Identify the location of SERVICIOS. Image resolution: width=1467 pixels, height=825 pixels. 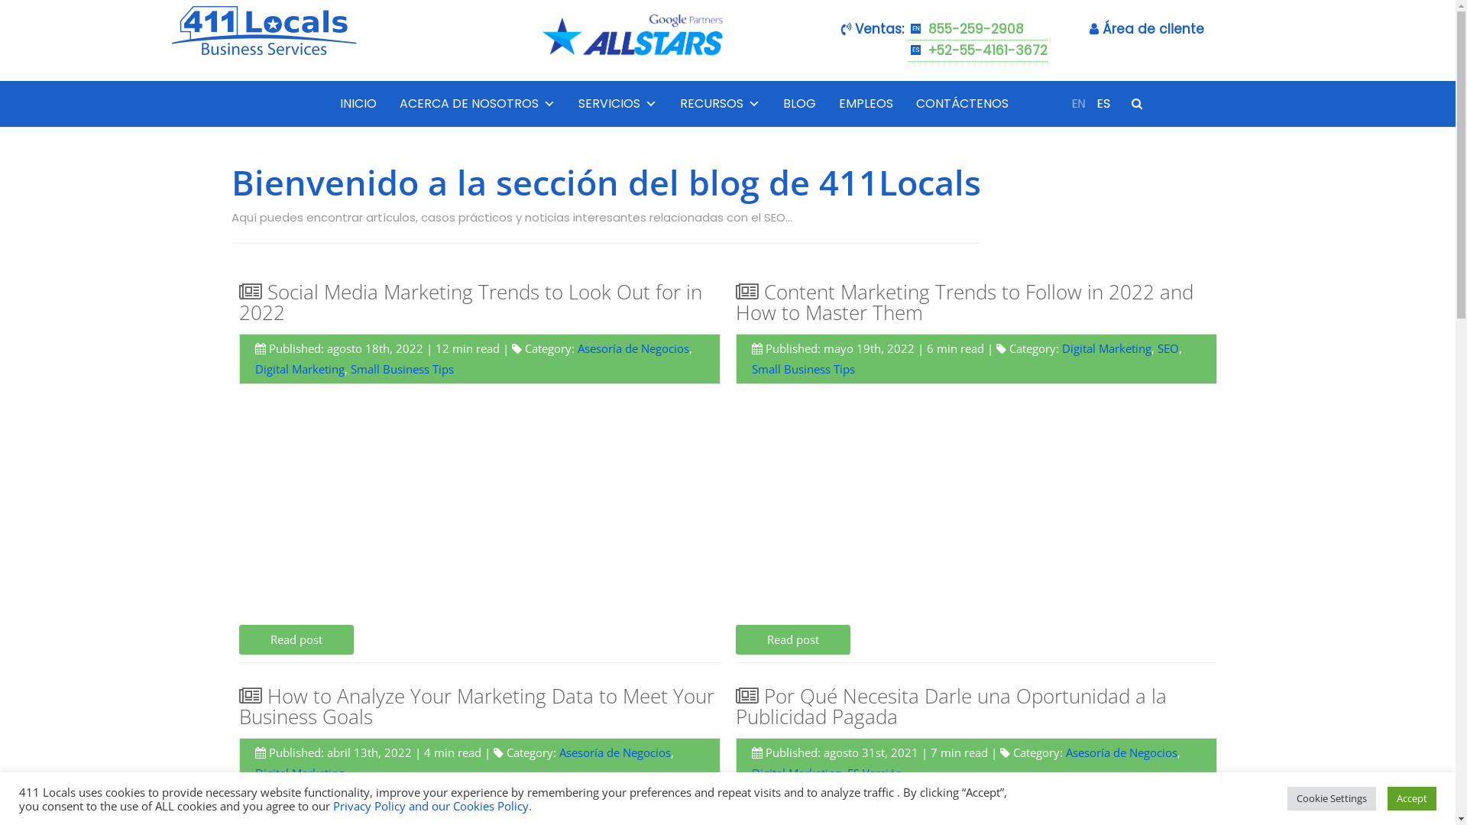
(617, 104).